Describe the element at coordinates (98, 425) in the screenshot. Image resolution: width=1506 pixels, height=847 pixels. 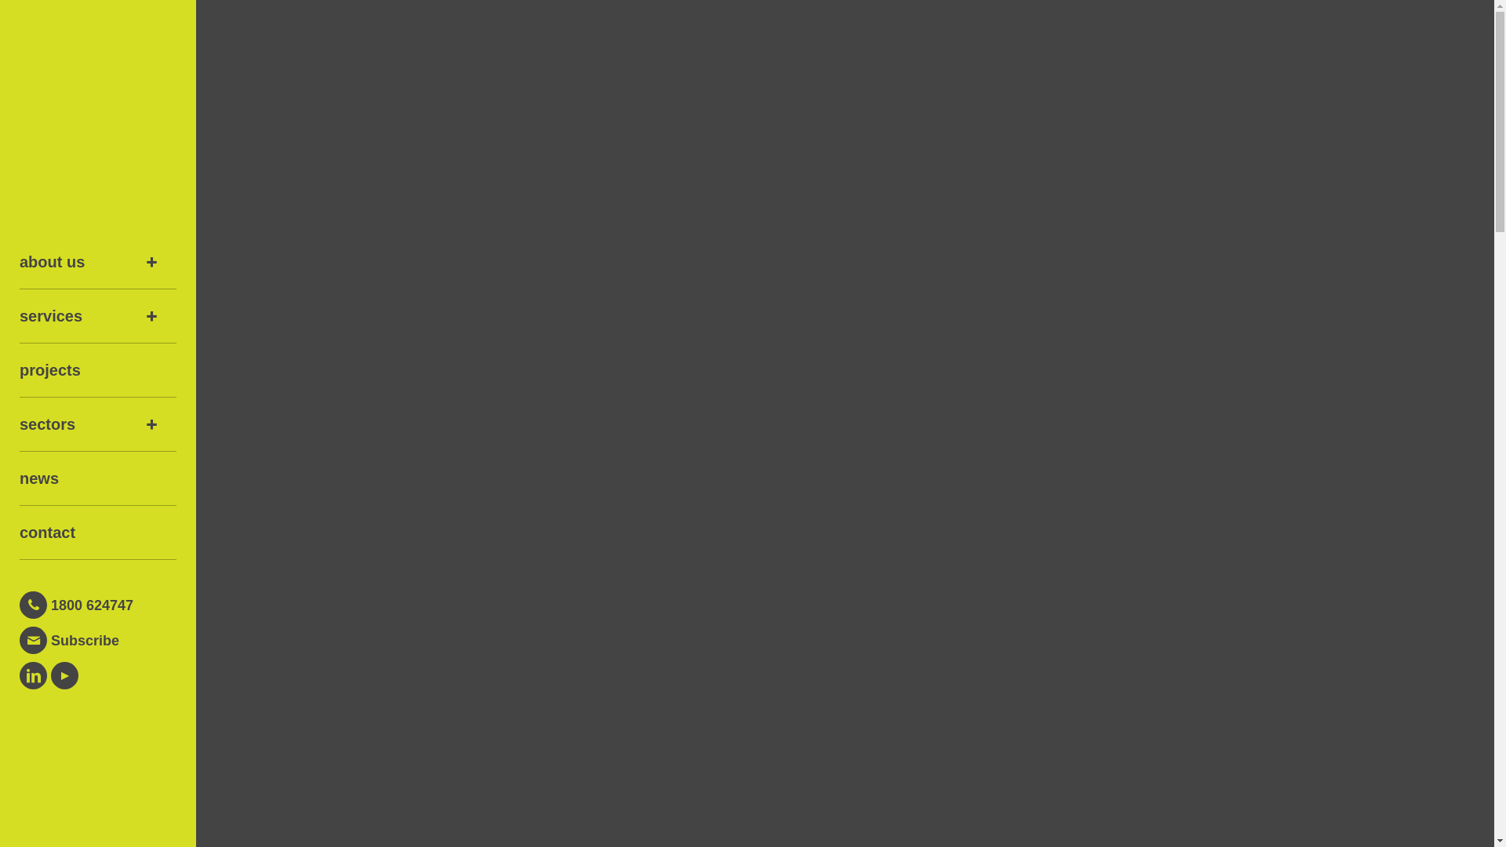
I see `sectors` at that location.